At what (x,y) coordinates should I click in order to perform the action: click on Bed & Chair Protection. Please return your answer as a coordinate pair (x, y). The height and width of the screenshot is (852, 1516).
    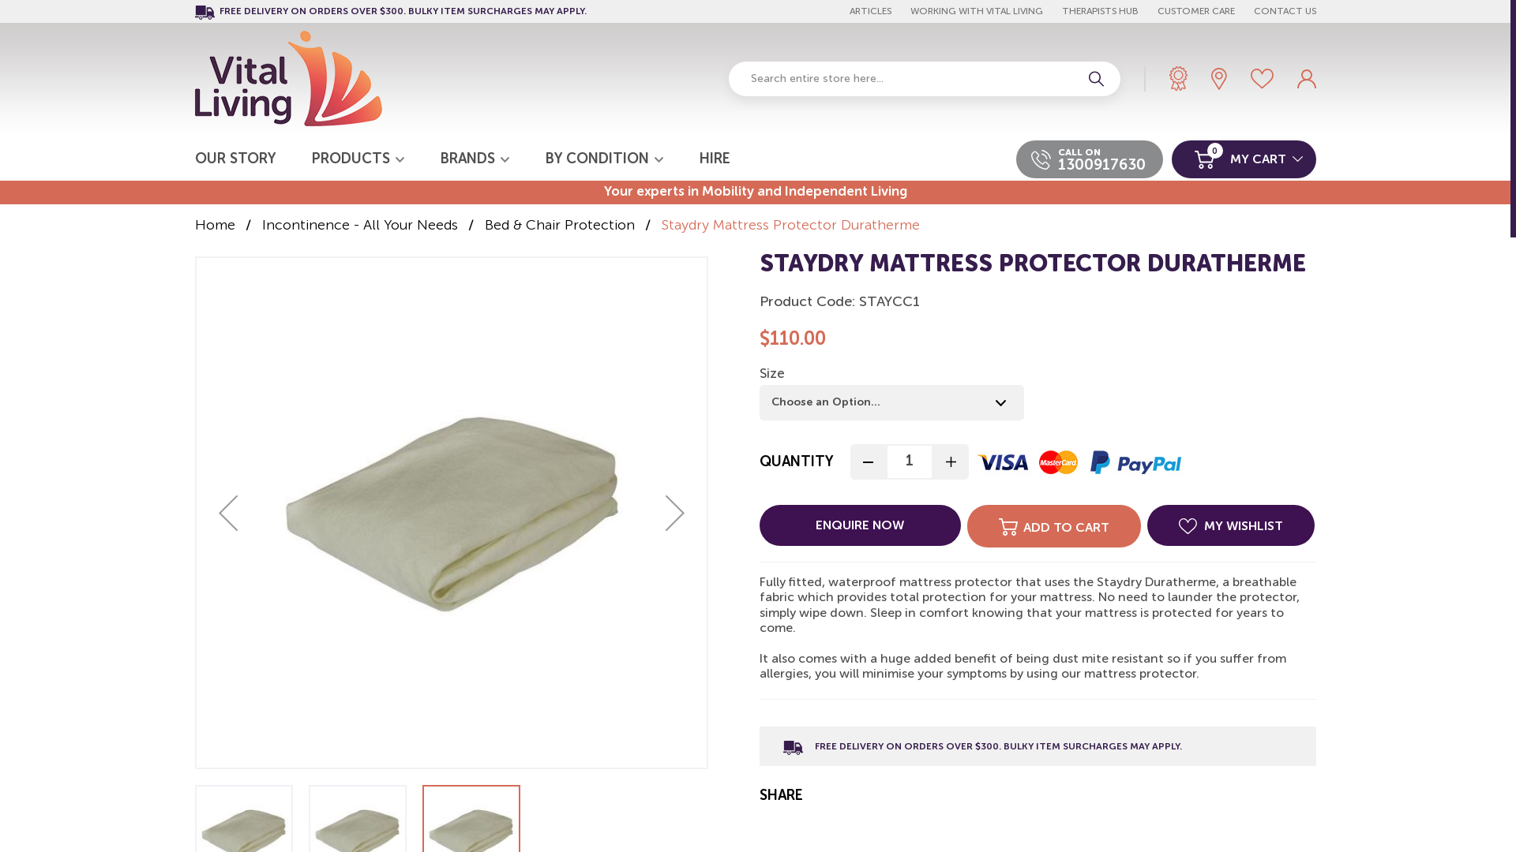
    Looking at the image, I should click on (560, 226).